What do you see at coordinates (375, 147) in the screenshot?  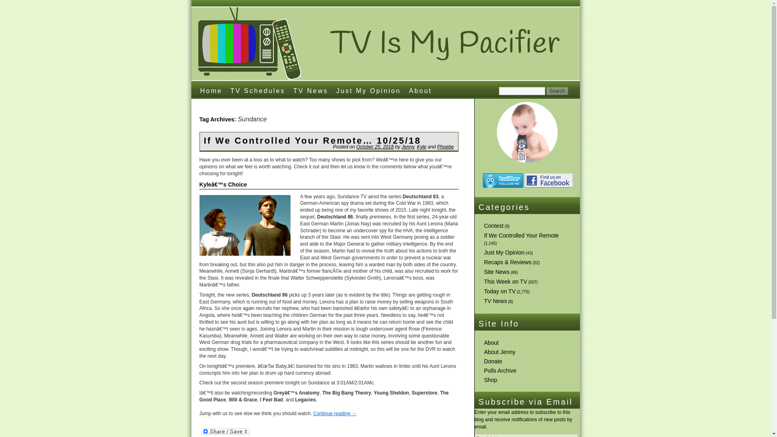 I see `8:00 am` at bounding box center [375, 147].